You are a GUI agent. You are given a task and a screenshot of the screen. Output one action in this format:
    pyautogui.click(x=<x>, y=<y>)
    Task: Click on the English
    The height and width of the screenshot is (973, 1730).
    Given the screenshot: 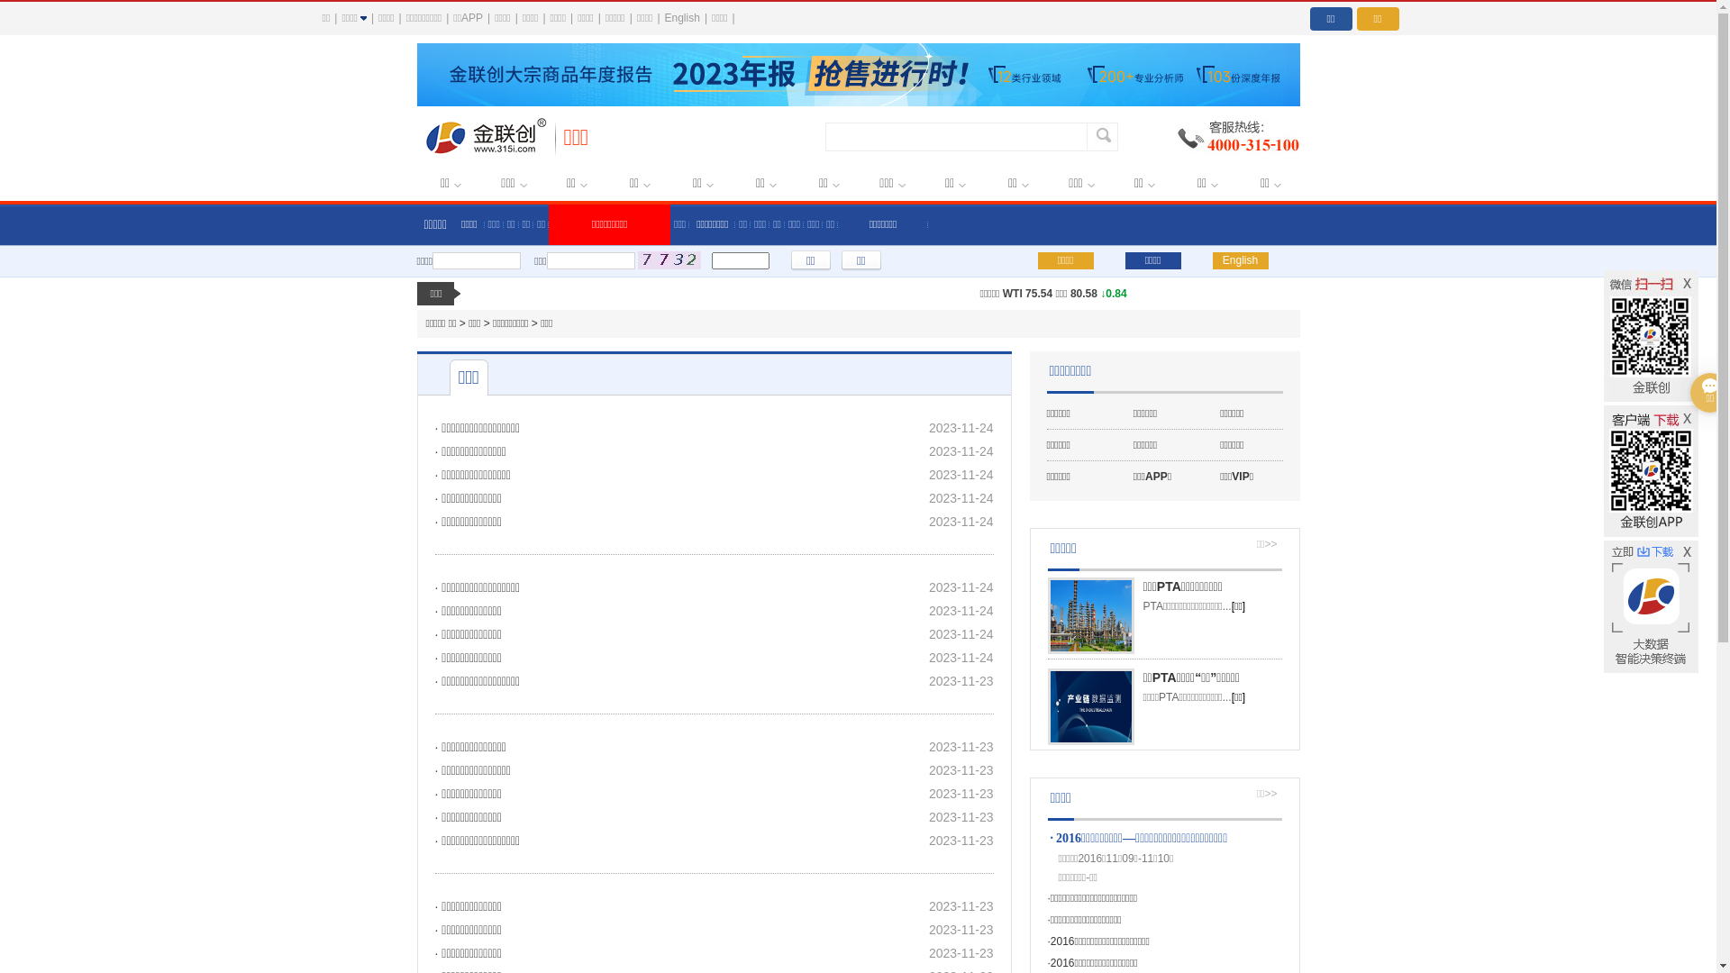 What is the action you would take?
    pyautogui.click(x=683, y=18)
    